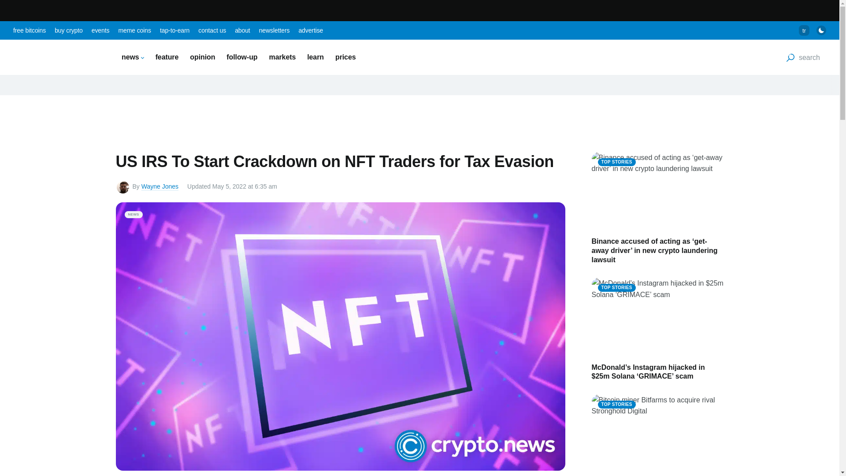 The width and height of the screenshot is (846, 476). What do you see at coordinates (345, 57) in the screenshot?
I see `prices` at bounding box center [345, 57].